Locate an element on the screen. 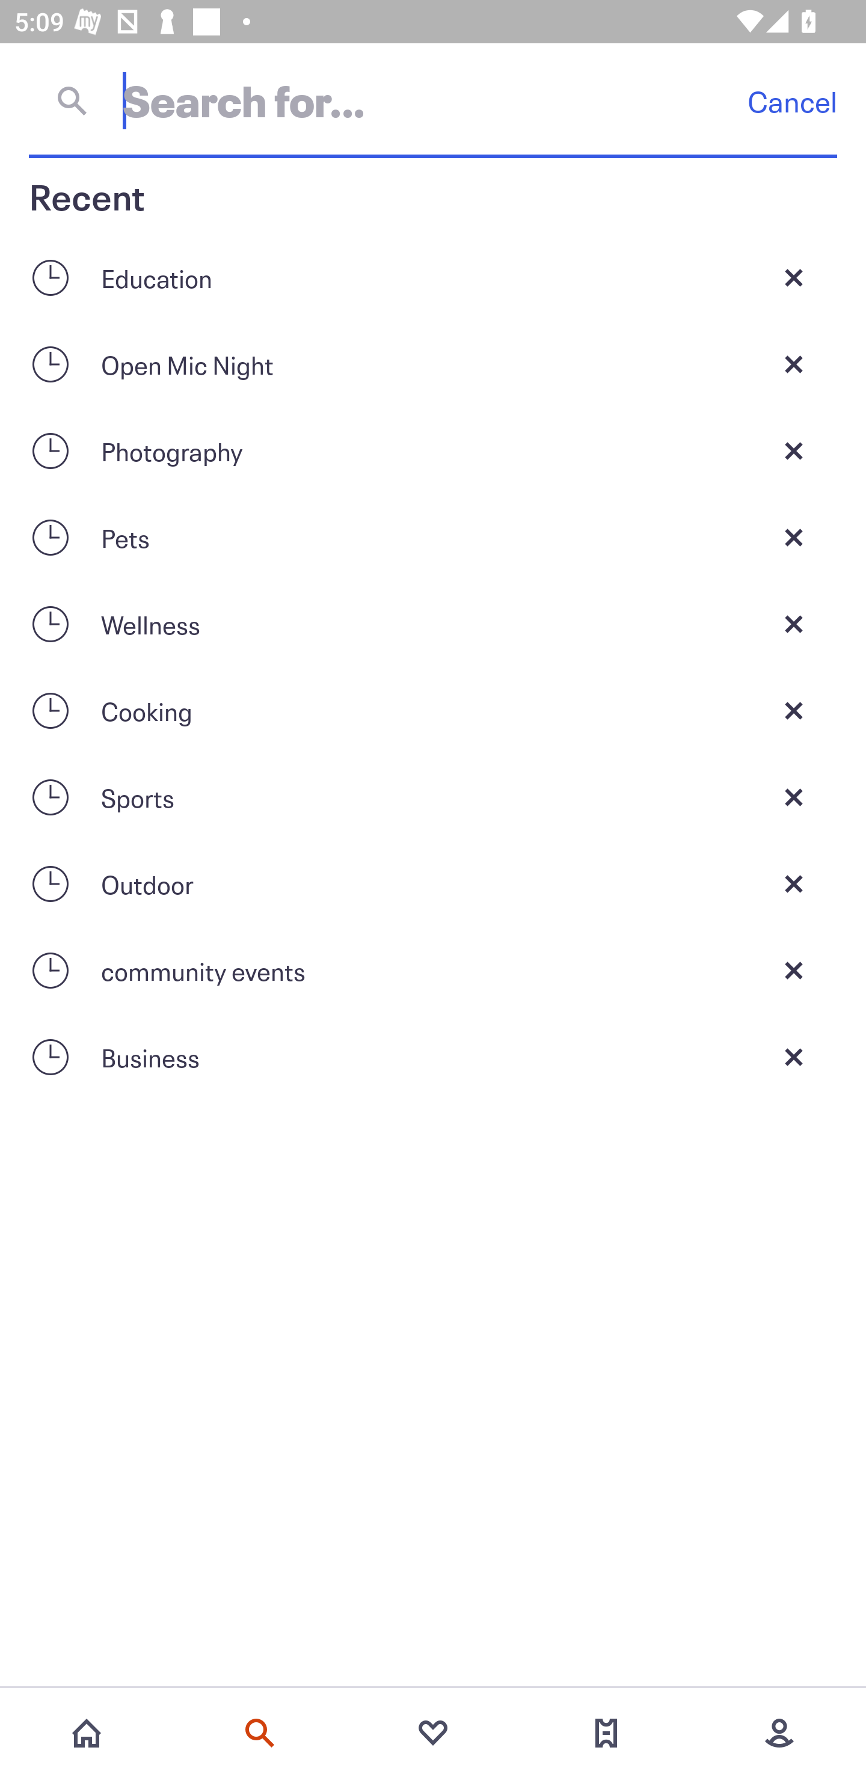  More is located at coordinates (779, 1733).